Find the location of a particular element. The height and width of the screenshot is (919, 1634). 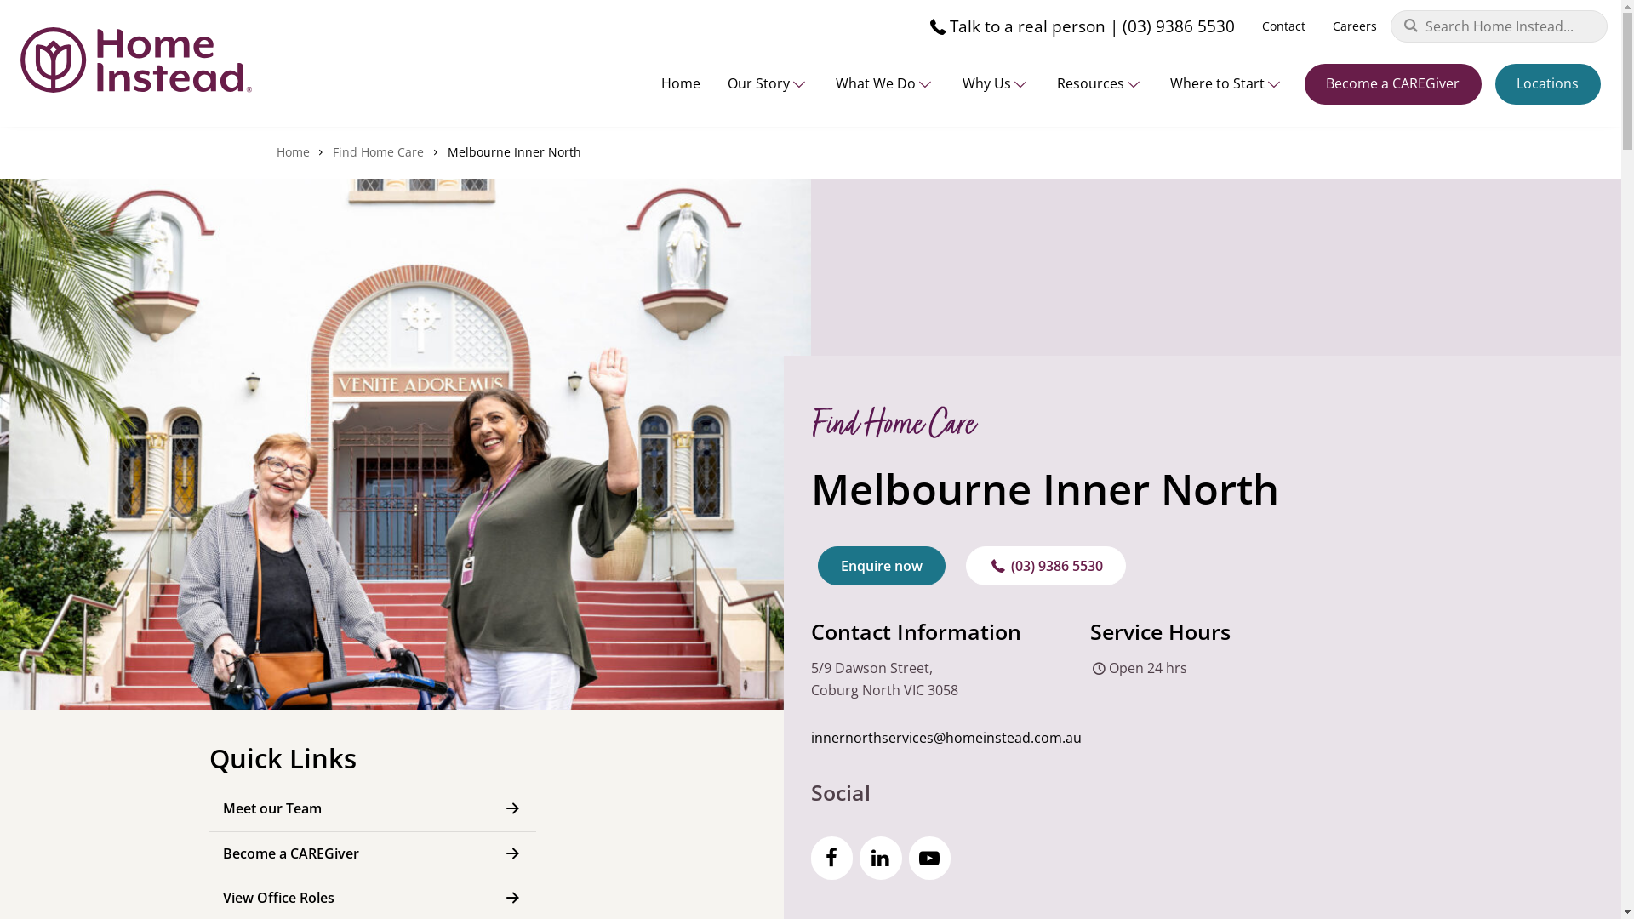

Home is located at coordinates (293, 151).